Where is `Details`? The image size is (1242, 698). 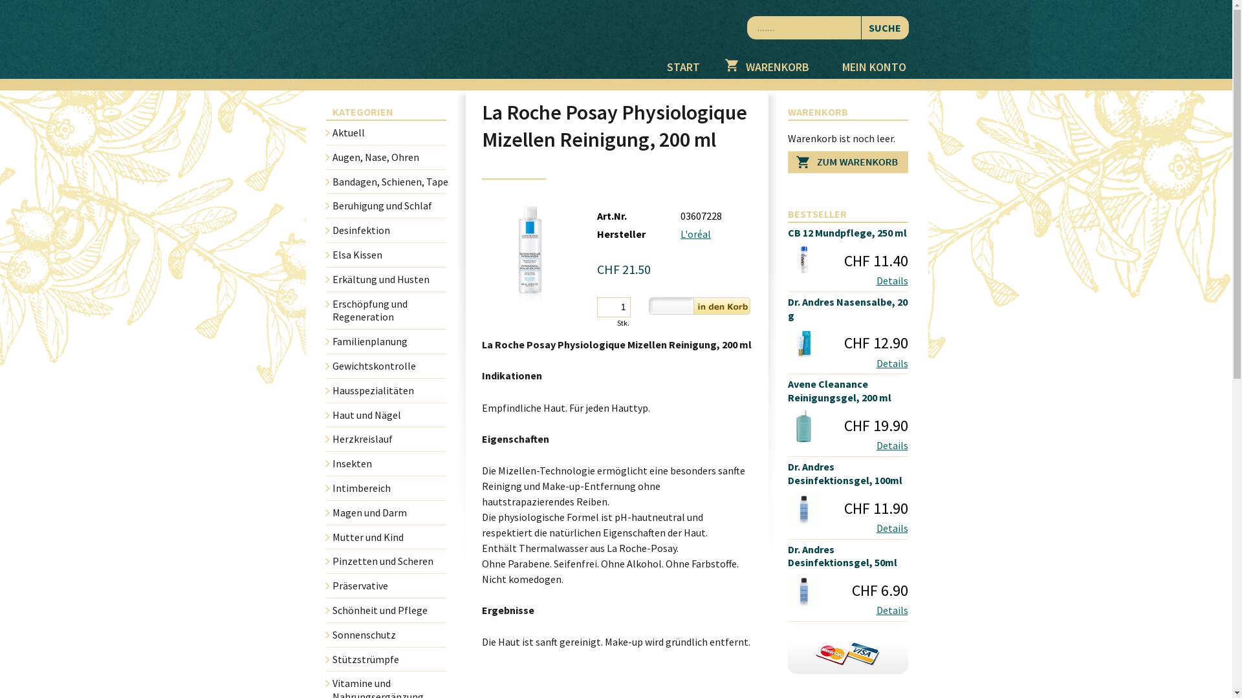 Details is located at coordinates (891, 445).